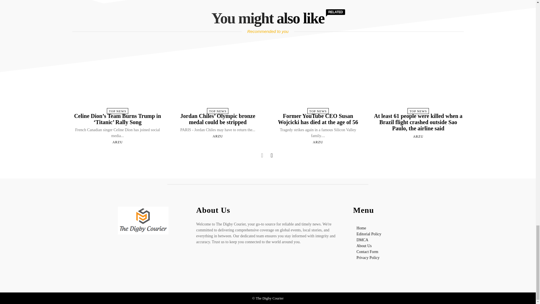  Describe the element at coordinates (118, 142) in the screenshot. I see `ARZU` at that location.